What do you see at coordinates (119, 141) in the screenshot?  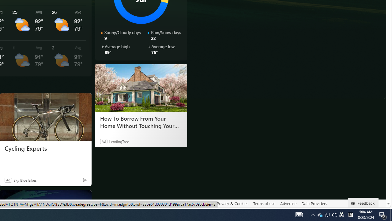 I see `LendingTree` at bounding box center [119, 141].